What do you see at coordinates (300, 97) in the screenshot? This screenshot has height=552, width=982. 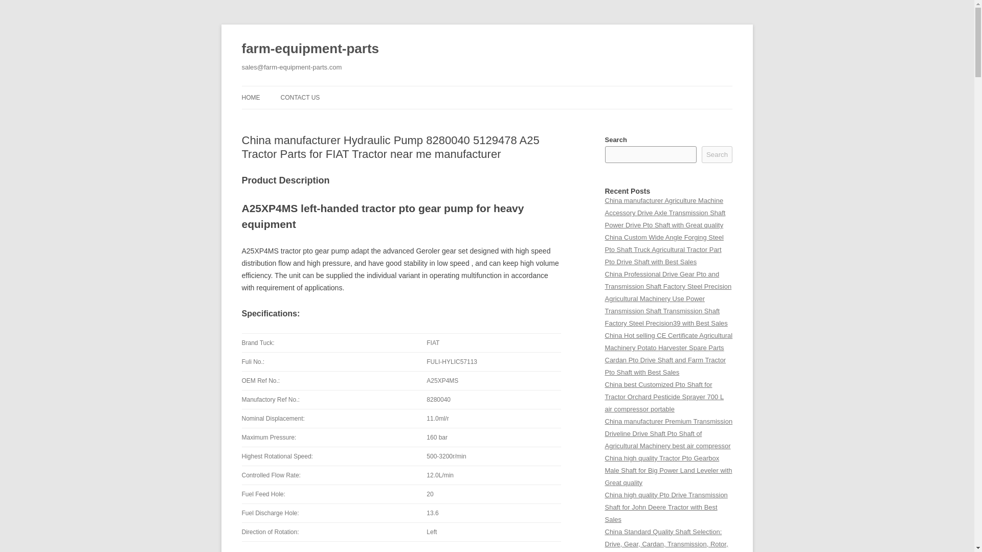 I see `CONTACT US` at bounding box center [300, 97].